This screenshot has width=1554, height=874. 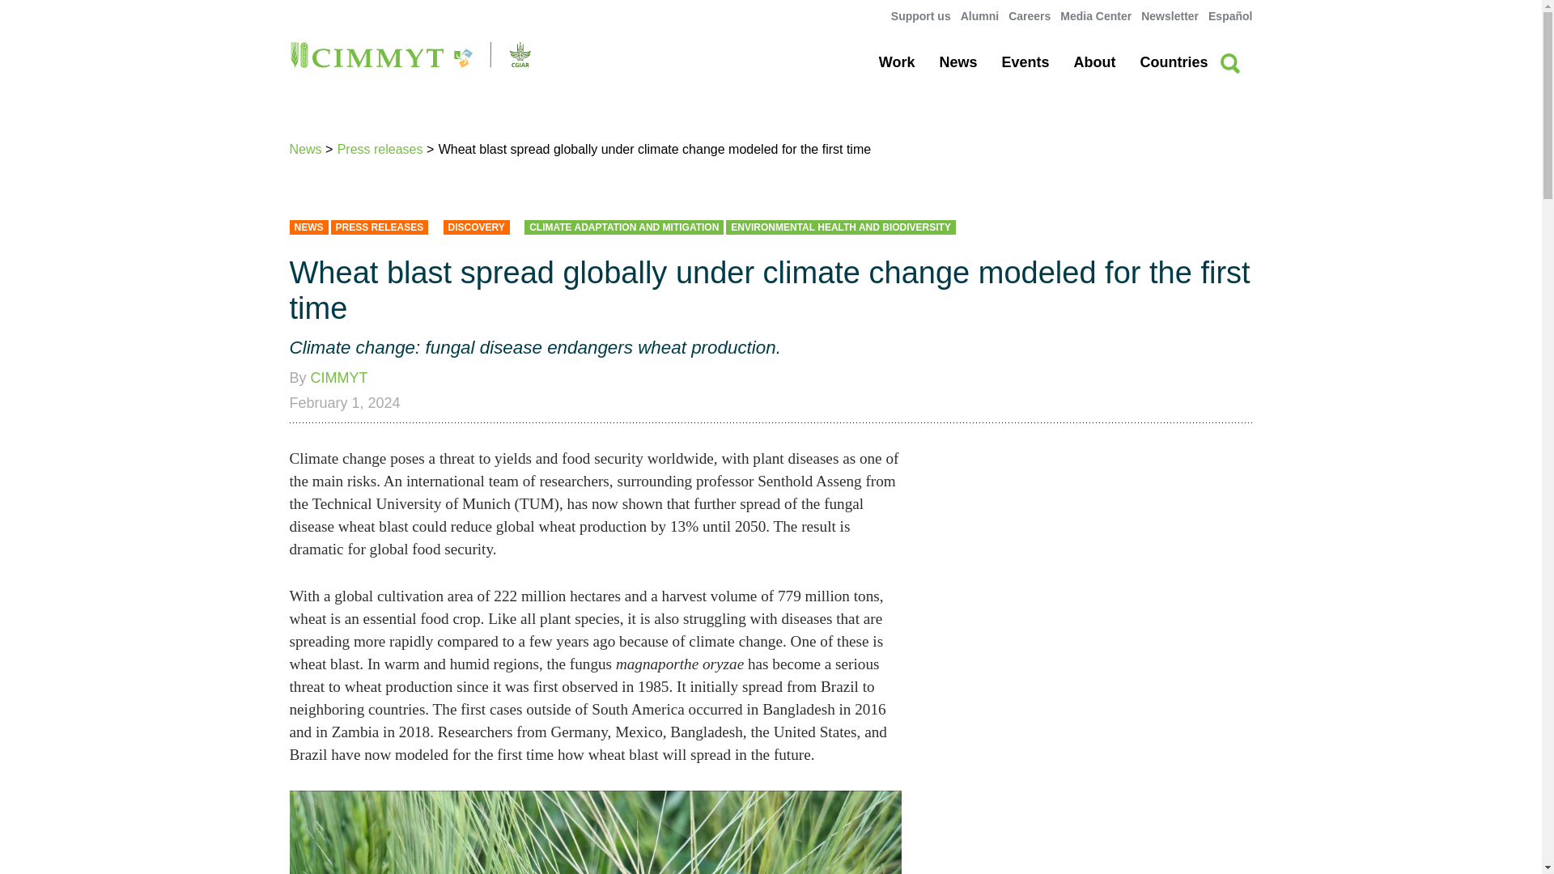 I want to click on Events, so click(x=1025, y=62).